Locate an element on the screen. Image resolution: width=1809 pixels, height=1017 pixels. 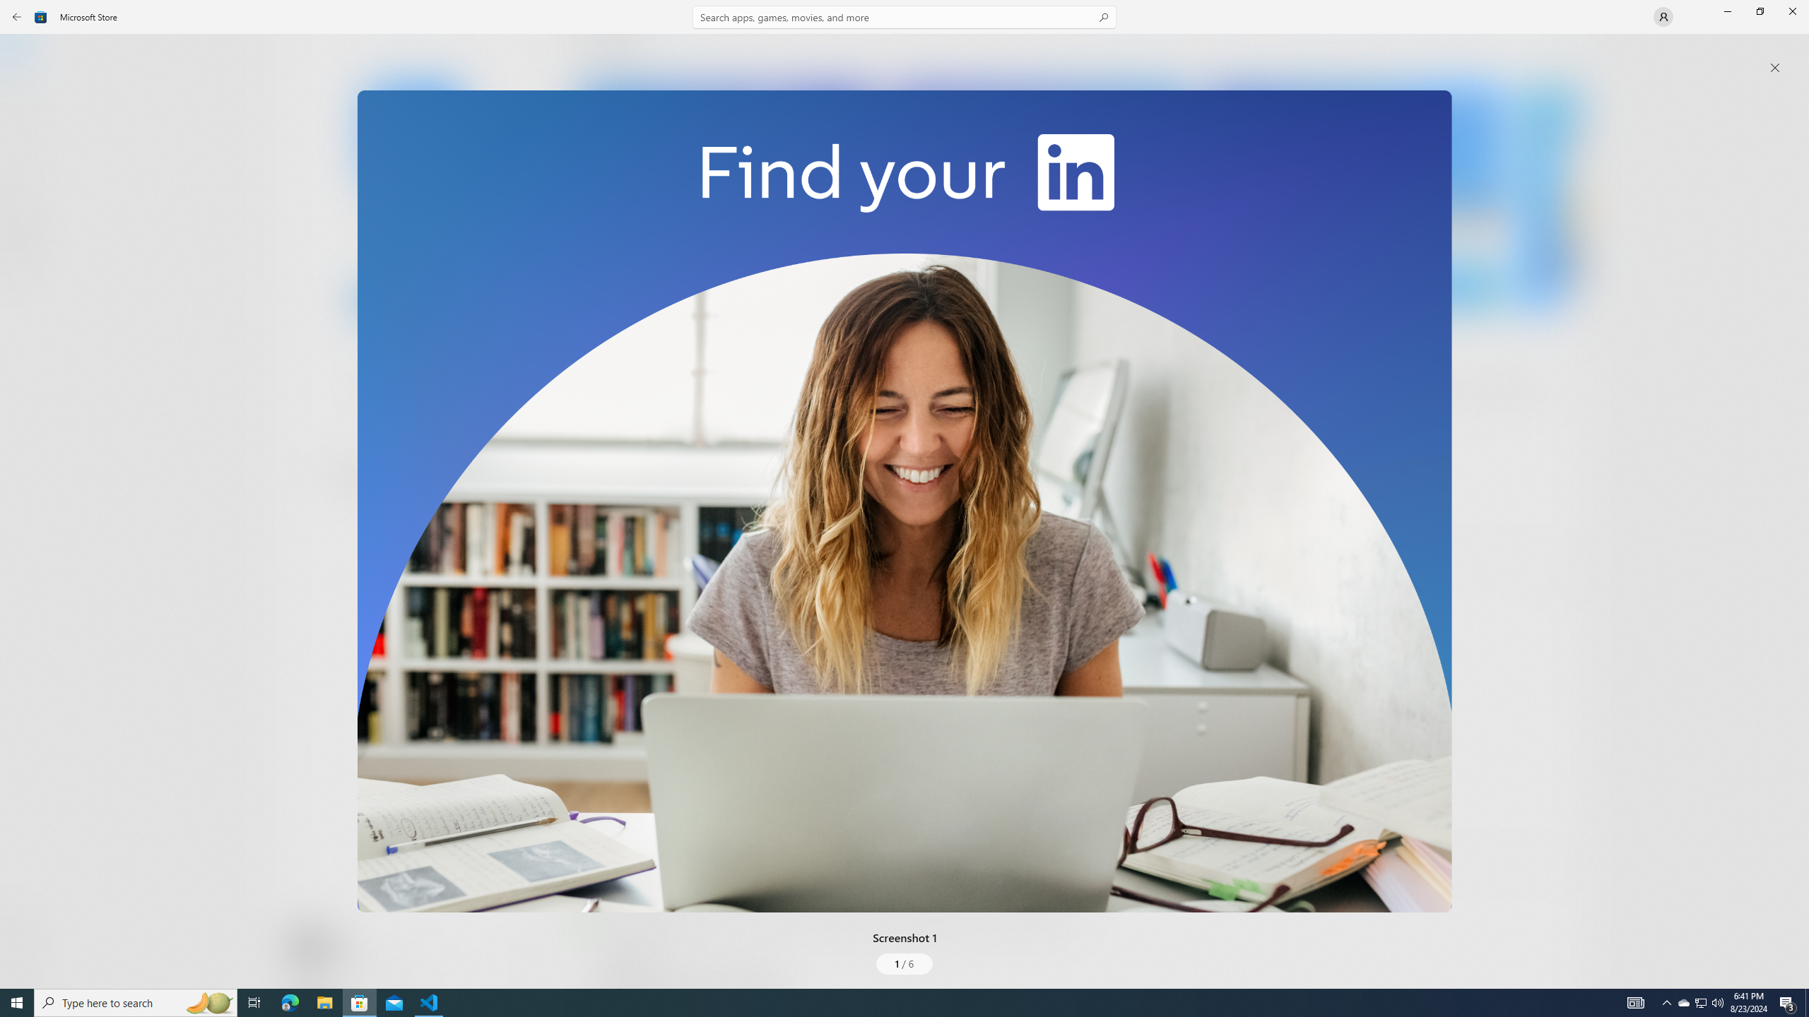
Arcade is located at coordinates (25, 187).